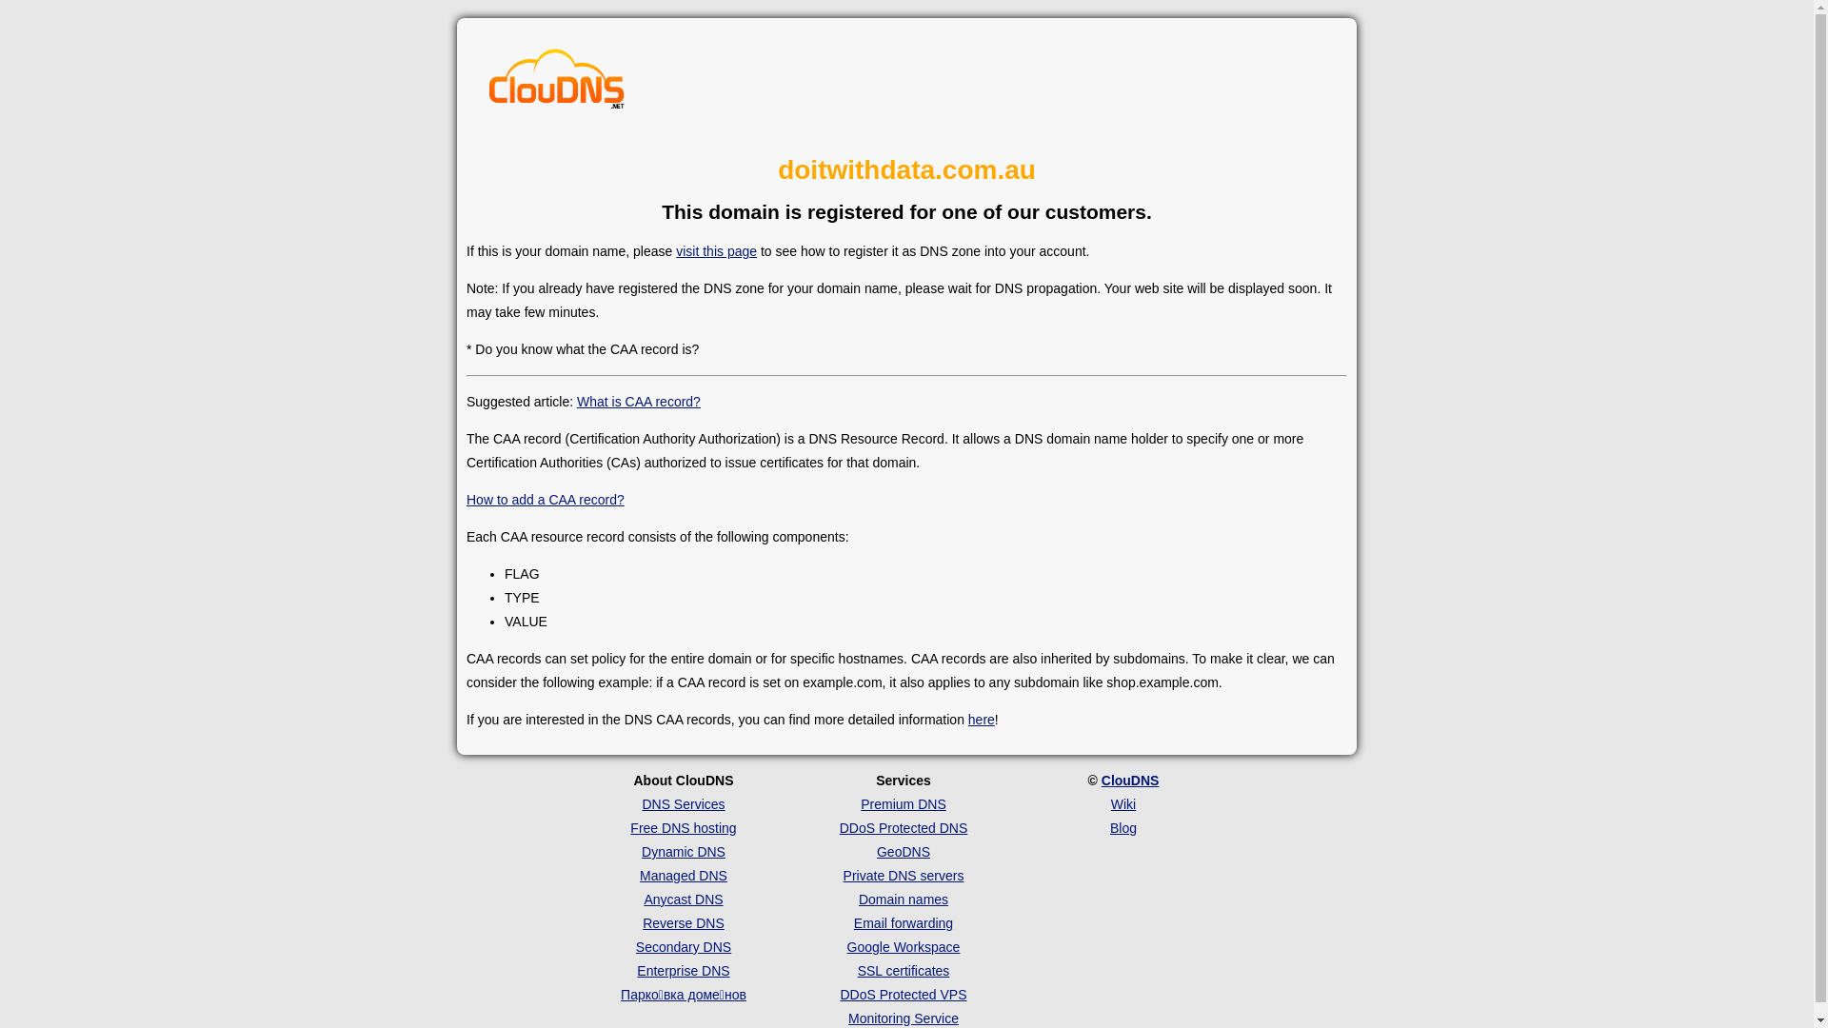  I want to click on Managed DNS, so click(684, 876).